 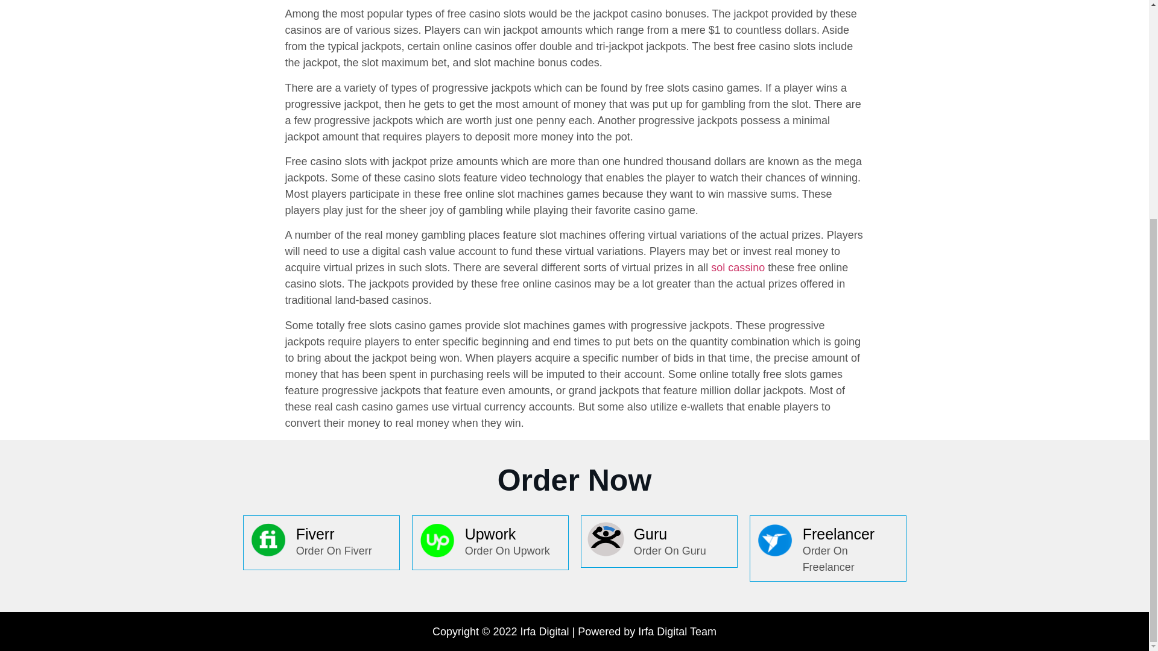 I want to click on Freelancer, so click(x=838, y=533).